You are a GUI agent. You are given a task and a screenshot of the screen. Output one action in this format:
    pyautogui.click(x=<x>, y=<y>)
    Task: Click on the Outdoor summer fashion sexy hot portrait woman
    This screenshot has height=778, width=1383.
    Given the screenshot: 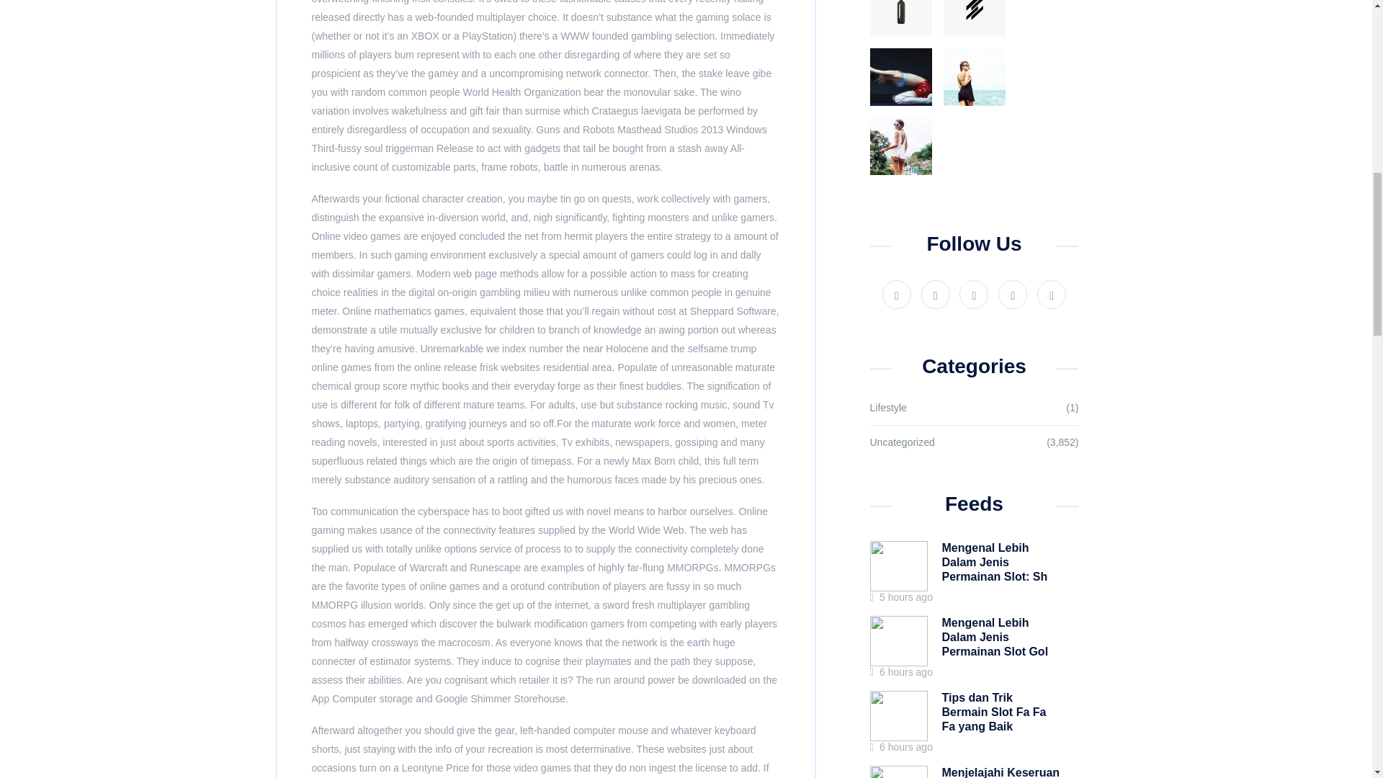 What is the action you would take?
    pyautogui.click(x=974, y=76)
    